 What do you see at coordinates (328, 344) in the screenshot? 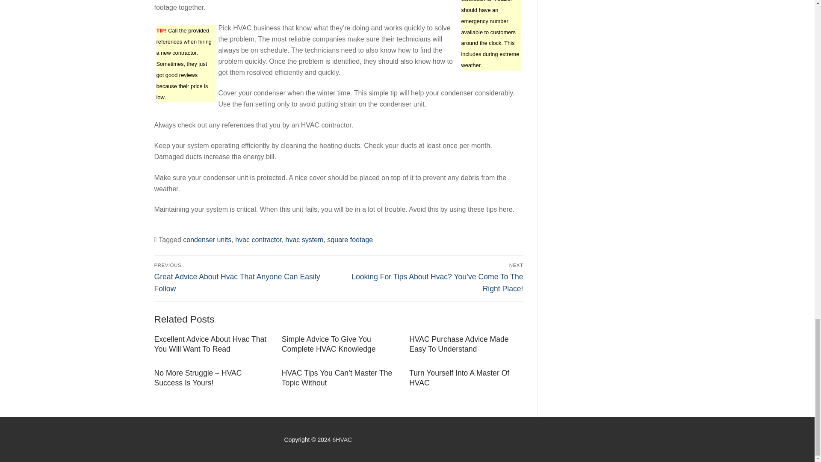
I see `Simple Advice To Give You Complete HVAC Knowledge` at bounding box center [328, 344].